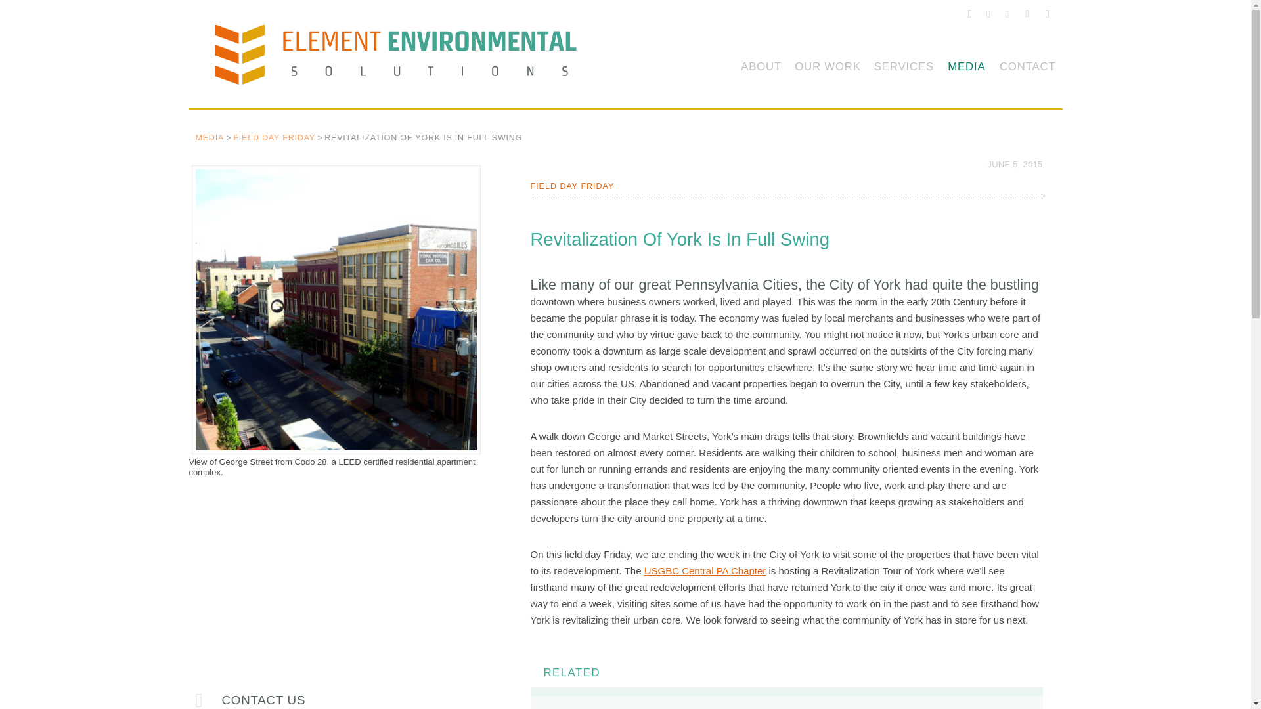  What do you see at coordinates (573, 186) in the screenshot?
I see `View all posts in Field Day Friday` at bounding box center [573, 186].